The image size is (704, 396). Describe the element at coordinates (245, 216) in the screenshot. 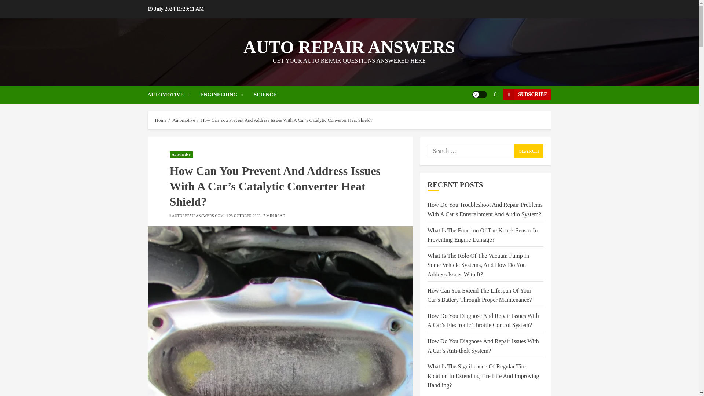

I see `28 OCTOBER 2023` at that location.